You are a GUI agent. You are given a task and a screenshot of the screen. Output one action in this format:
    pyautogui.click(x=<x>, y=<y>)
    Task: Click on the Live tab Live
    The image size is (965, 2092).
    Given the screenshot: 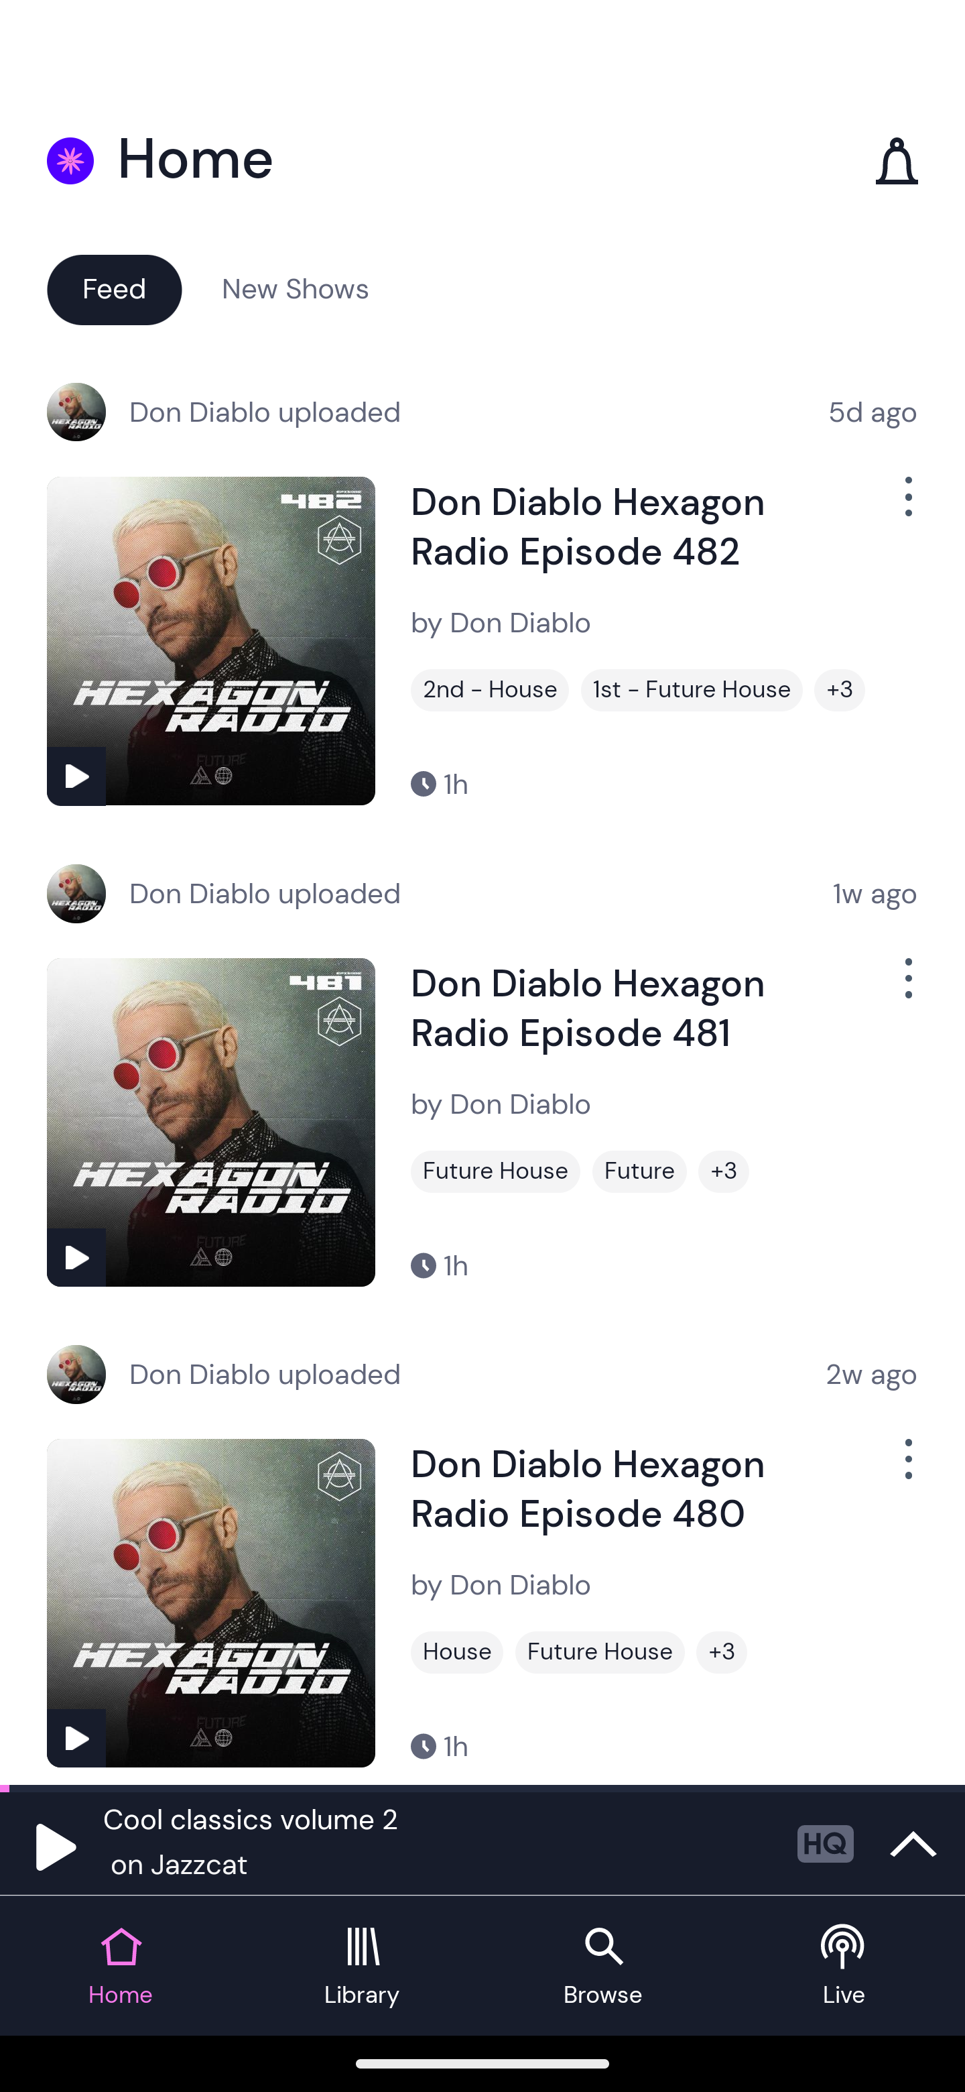 What is the action you would take?
    pyautogui.click(x=844, y=1966)
    